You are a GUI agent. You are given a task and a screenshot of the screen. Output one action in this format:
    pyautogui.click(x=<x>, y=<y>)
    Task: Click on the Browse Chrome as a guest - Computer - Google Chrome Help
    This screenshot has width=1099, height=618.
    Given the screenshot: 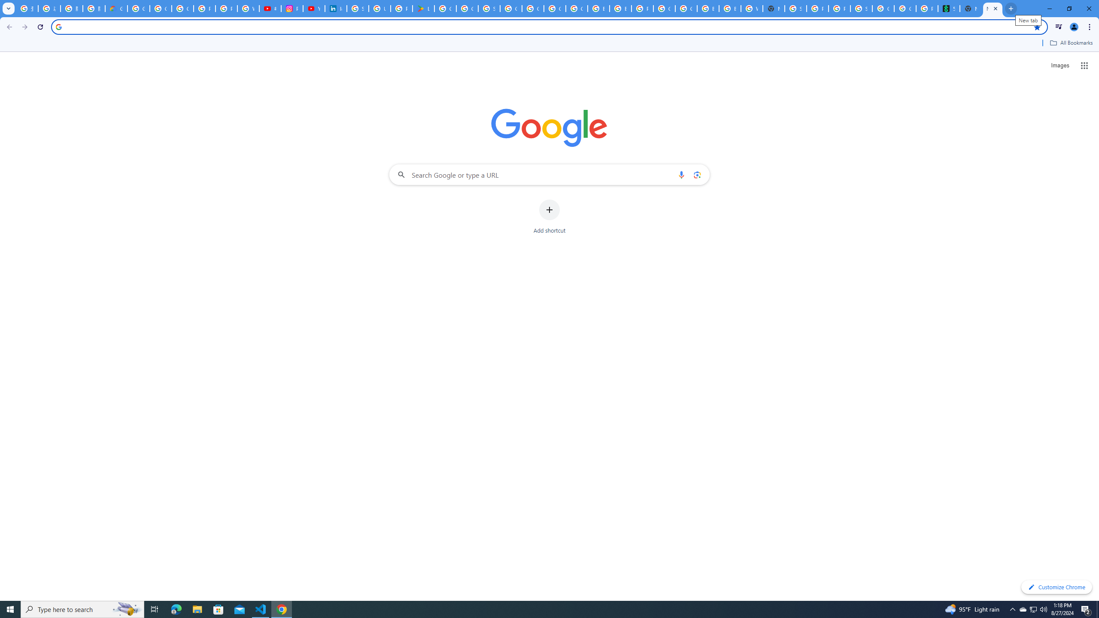 What is the action you would take?
    pyautogui.click(x=708, y=9)
    